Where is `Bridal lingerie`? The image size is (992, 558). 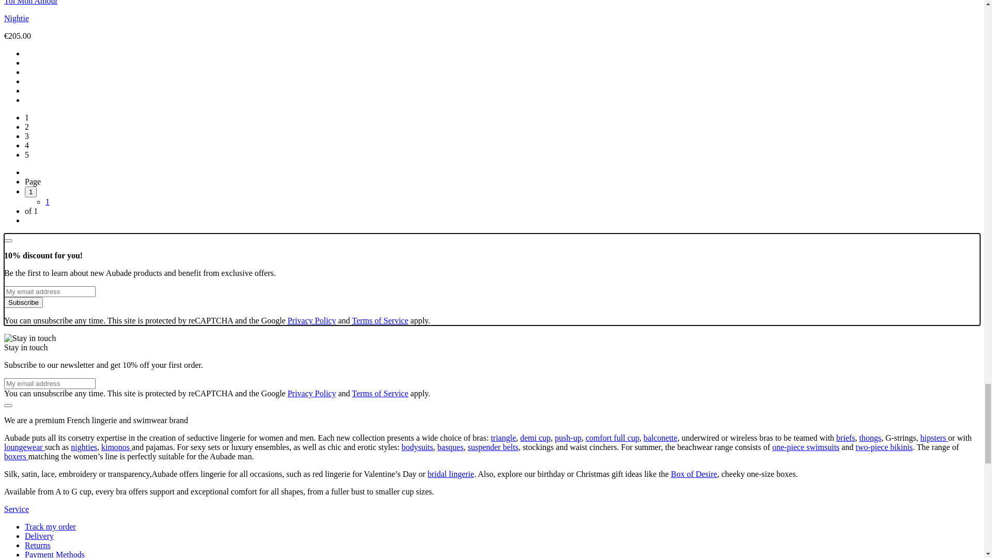
Bridal lingerie is located at coordinates (90, 409).